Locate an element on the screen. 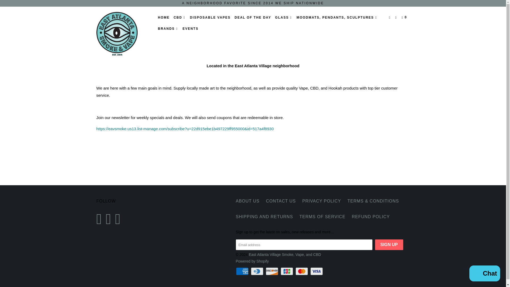  American Express is located at coordinates (243, 271).